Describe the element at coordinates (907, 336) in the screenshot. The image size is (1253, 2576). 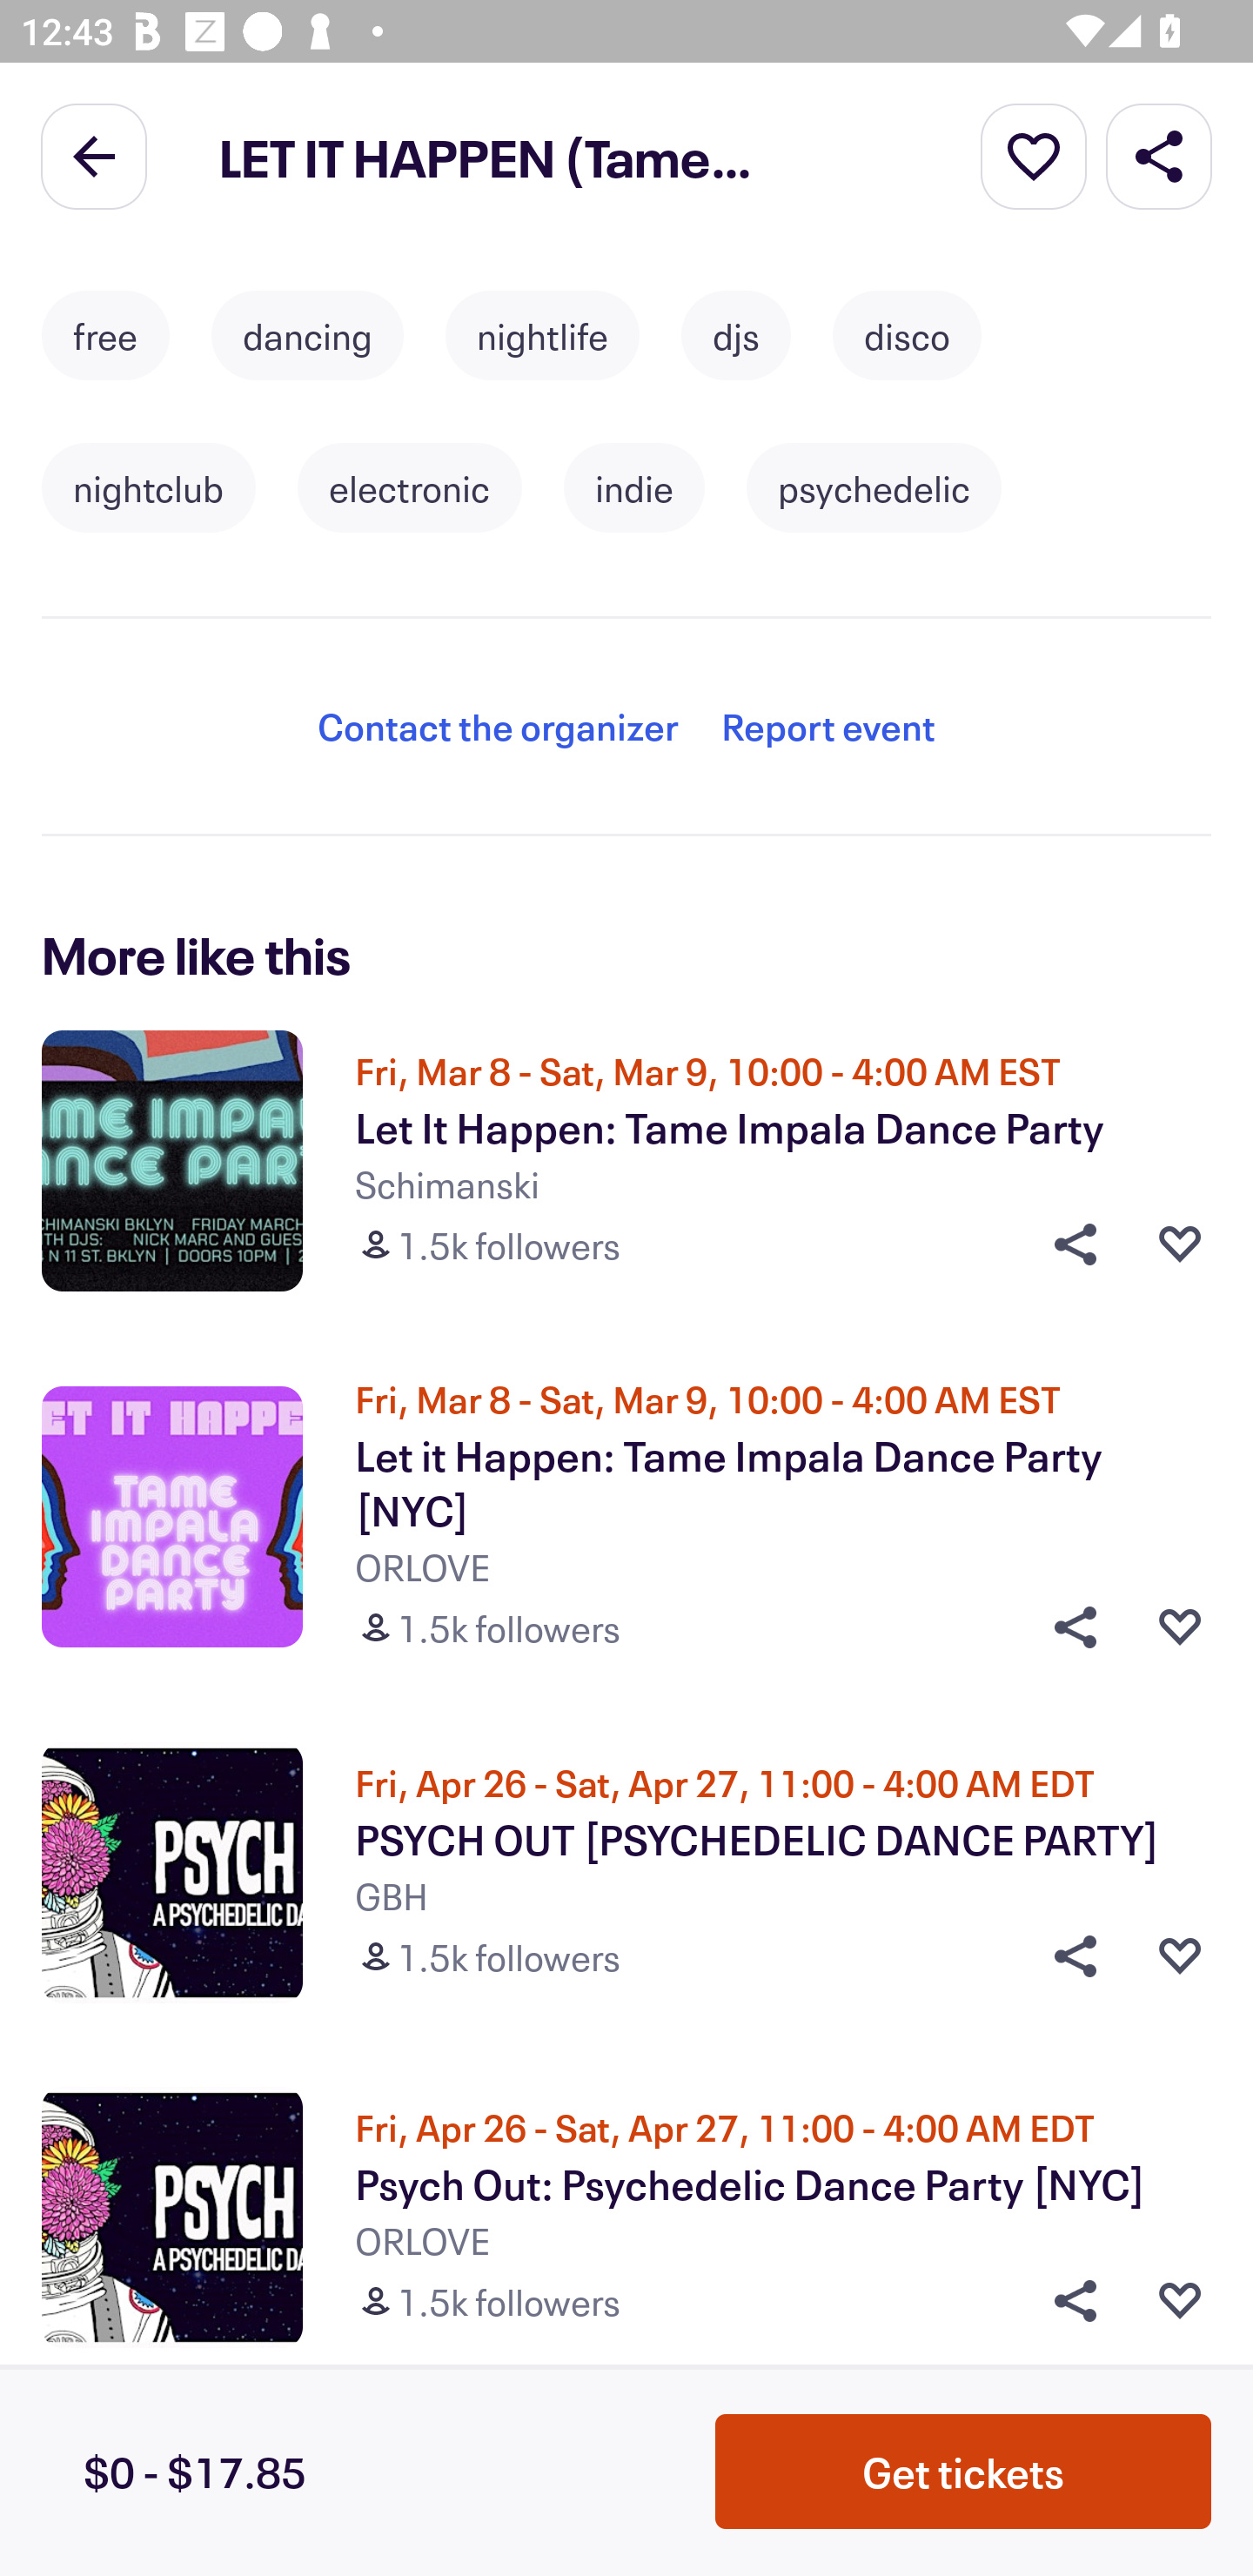
I see `disco` at that location.